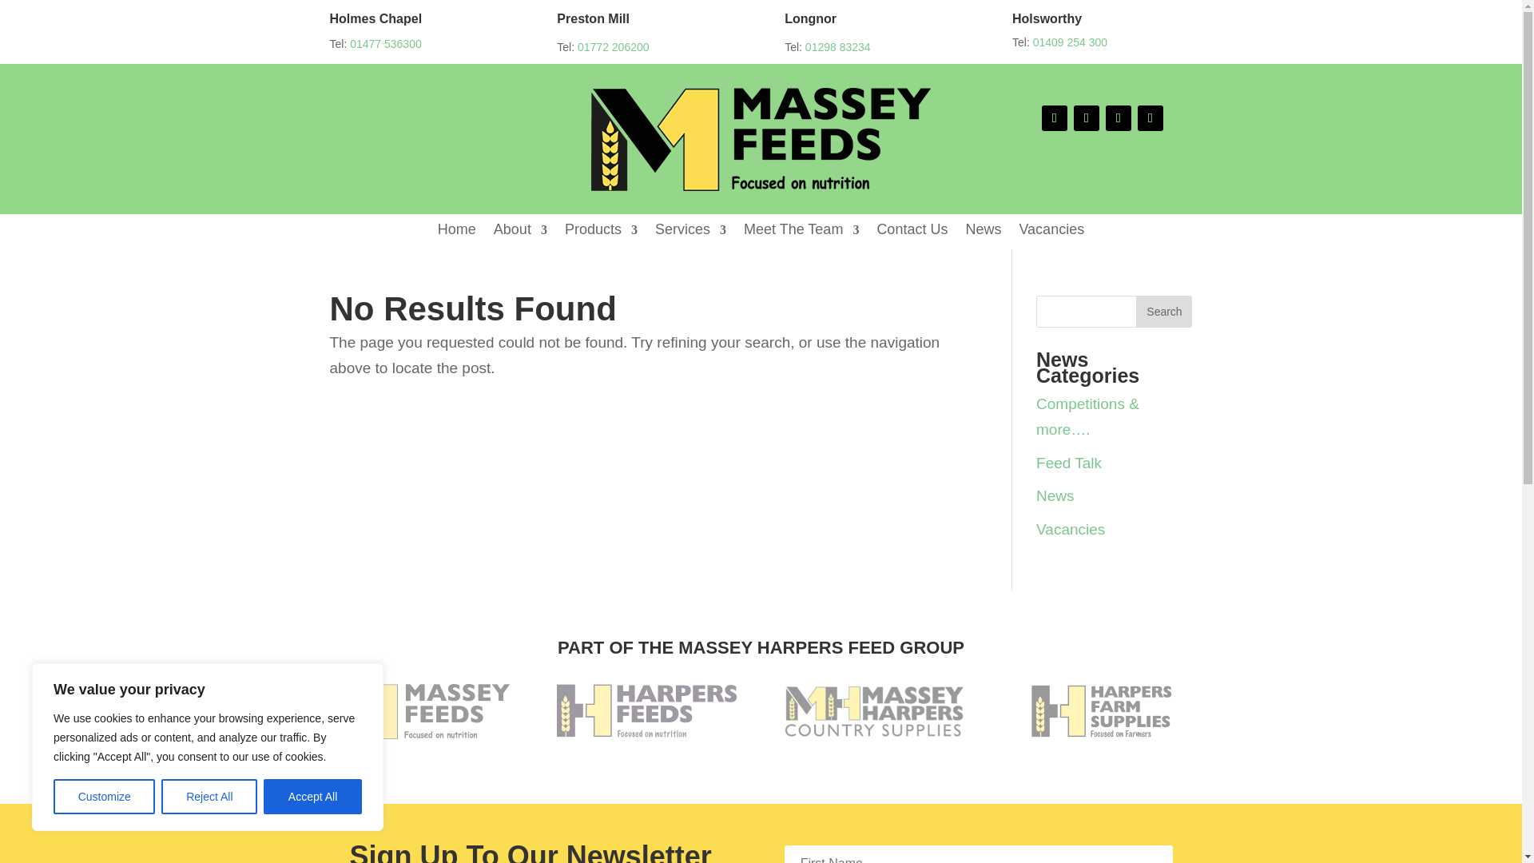  Describe the element at coordinates (838, 46) in the screenshot. I see `01298 83234` at that location.